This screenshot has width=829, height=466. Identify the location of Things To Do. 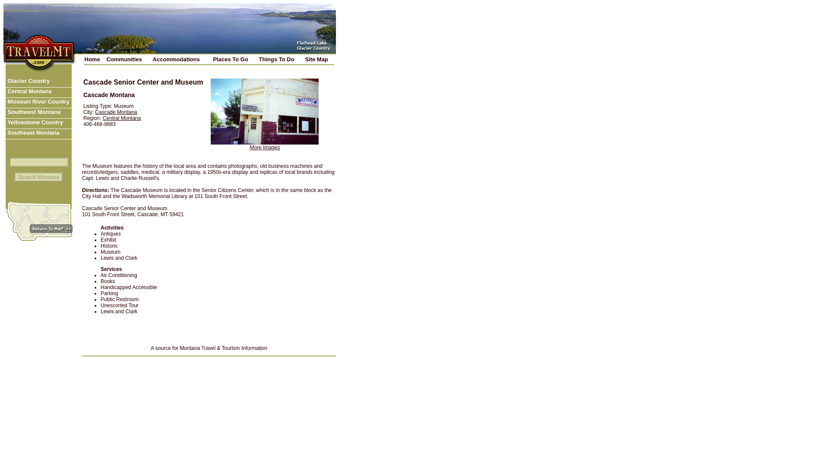
(280, 59).